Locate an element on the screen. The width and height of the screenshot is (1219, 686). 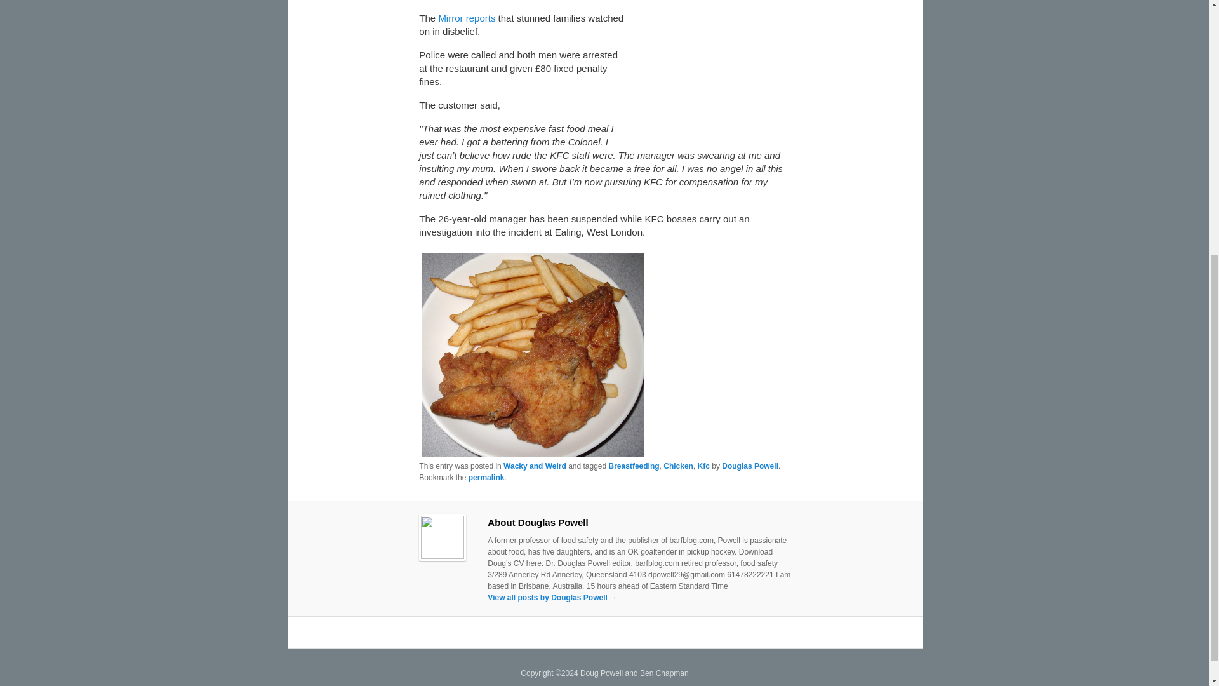
Breastfeeding is located at coordinates (634, 466).